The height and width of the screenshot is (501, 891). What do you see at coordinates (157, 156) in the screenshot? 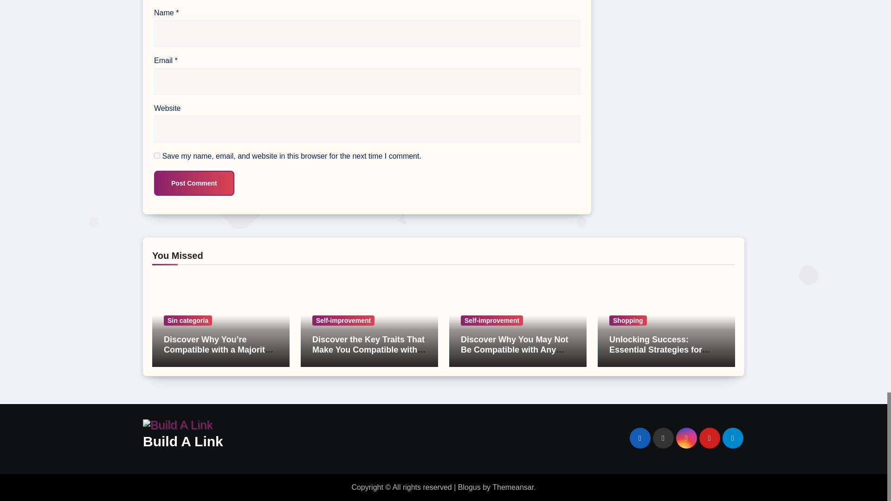
I see `yes` at bounding box center [157, 156].